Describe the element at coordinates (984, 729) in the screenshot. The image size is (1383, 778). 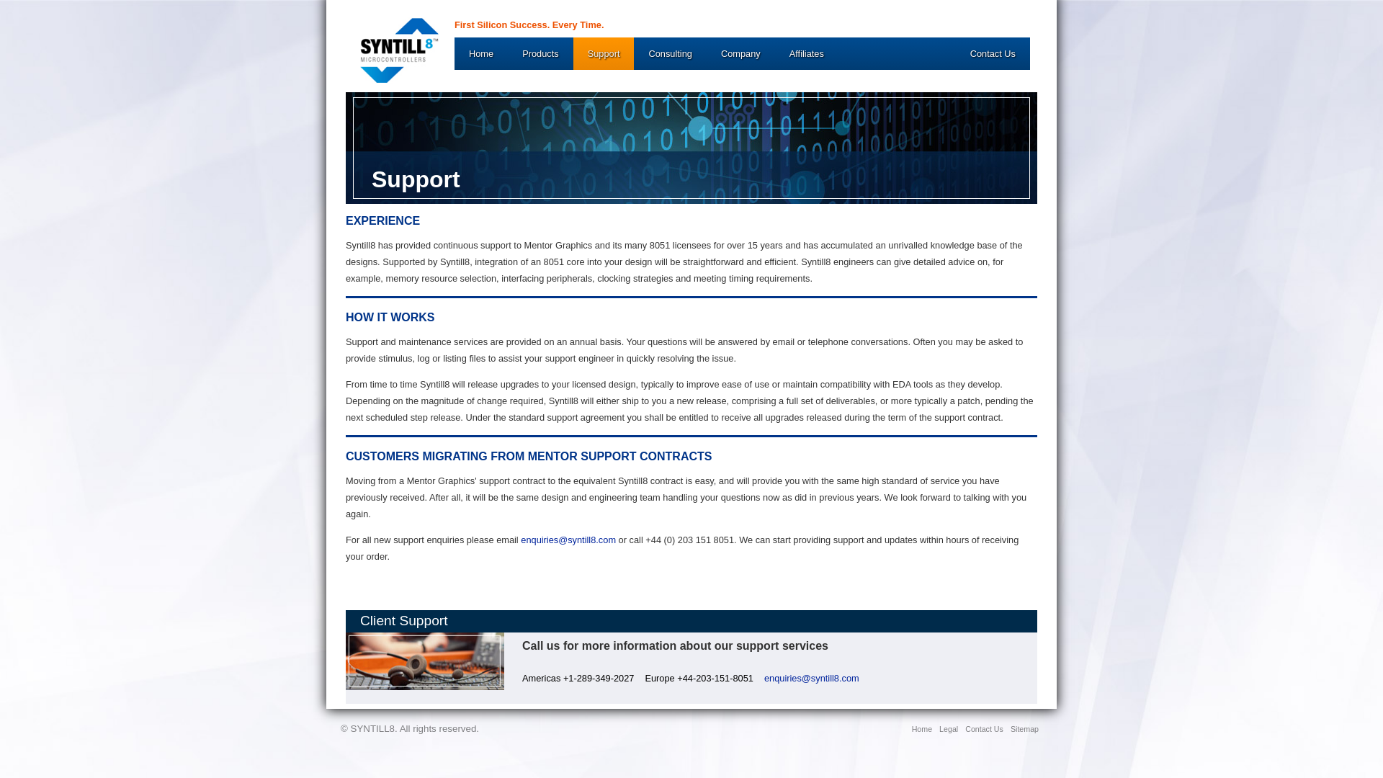
I see `Contact Us` at that location.